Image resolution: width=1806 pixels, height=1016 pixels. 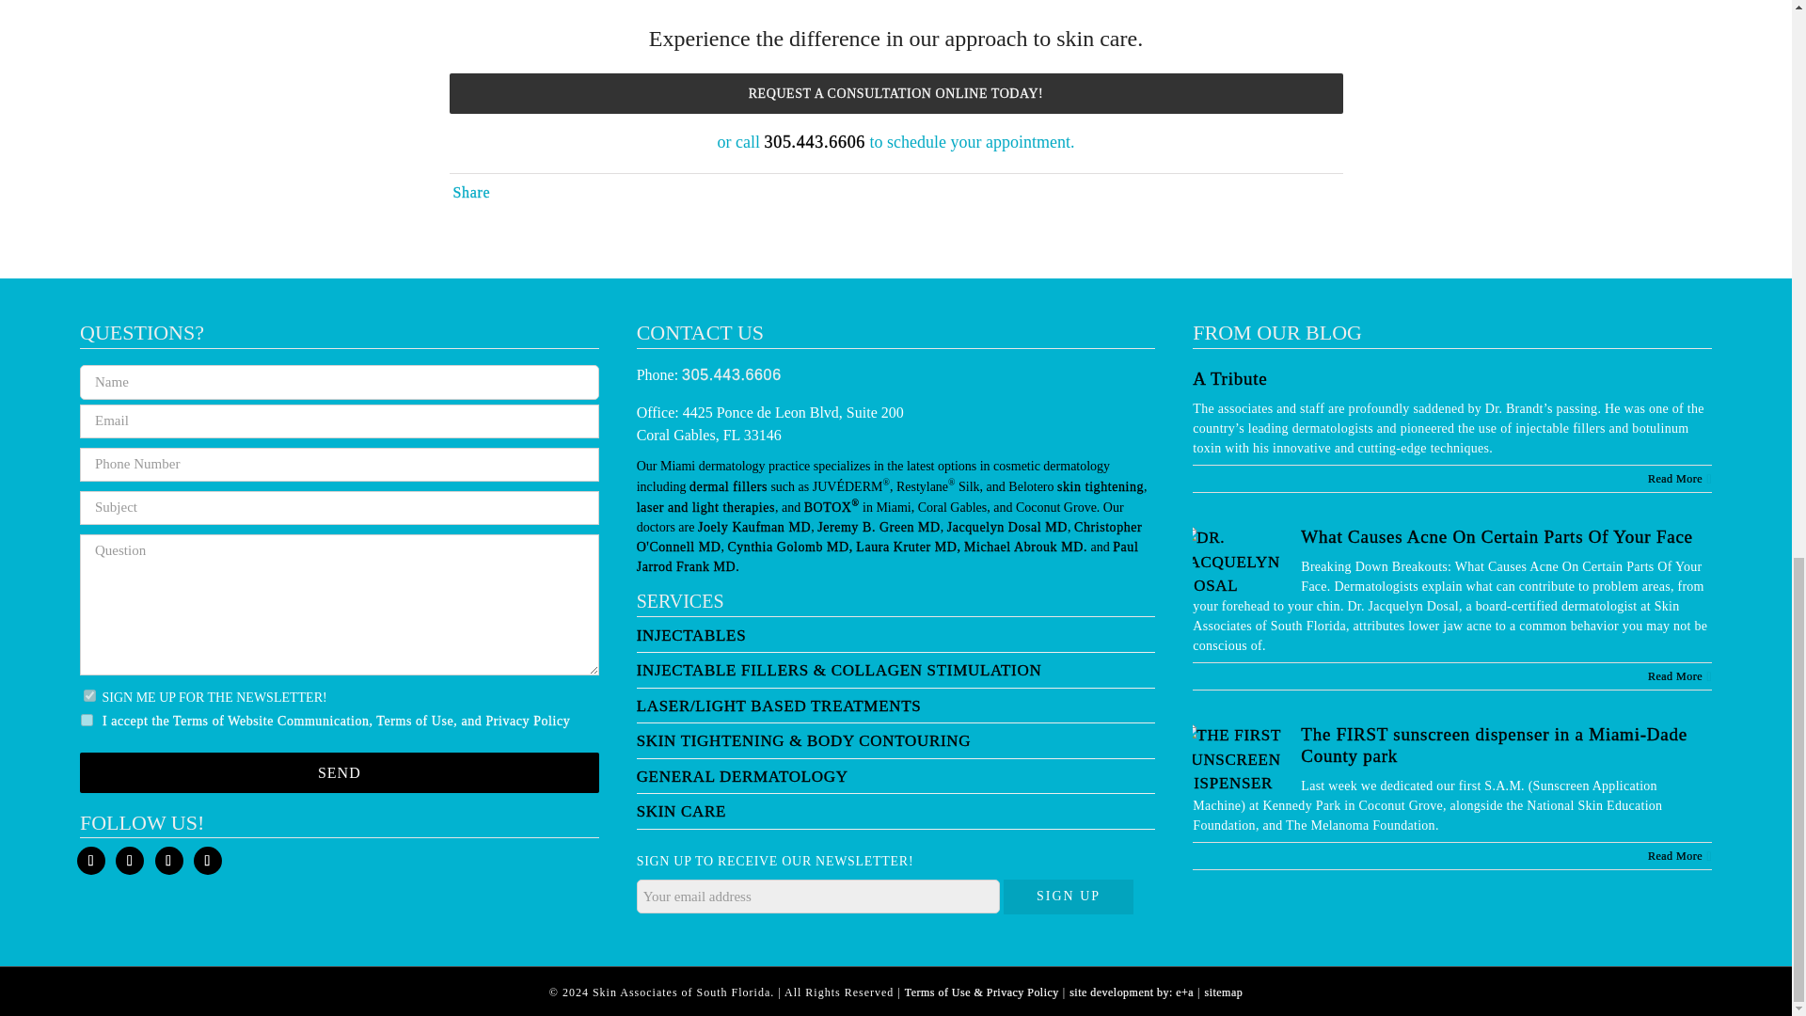 I want to click on Twitter, so click(x=130, y=860).